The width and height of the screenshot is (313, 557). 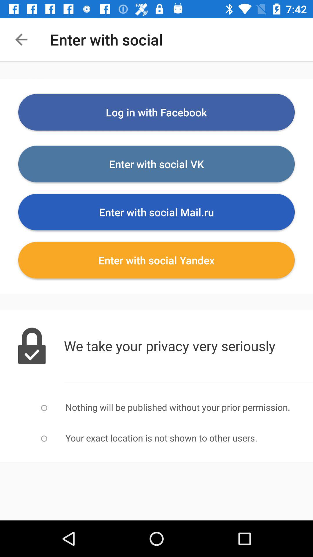 I want to click on press item to the left of enter with social item, so click(x=21, y=39).